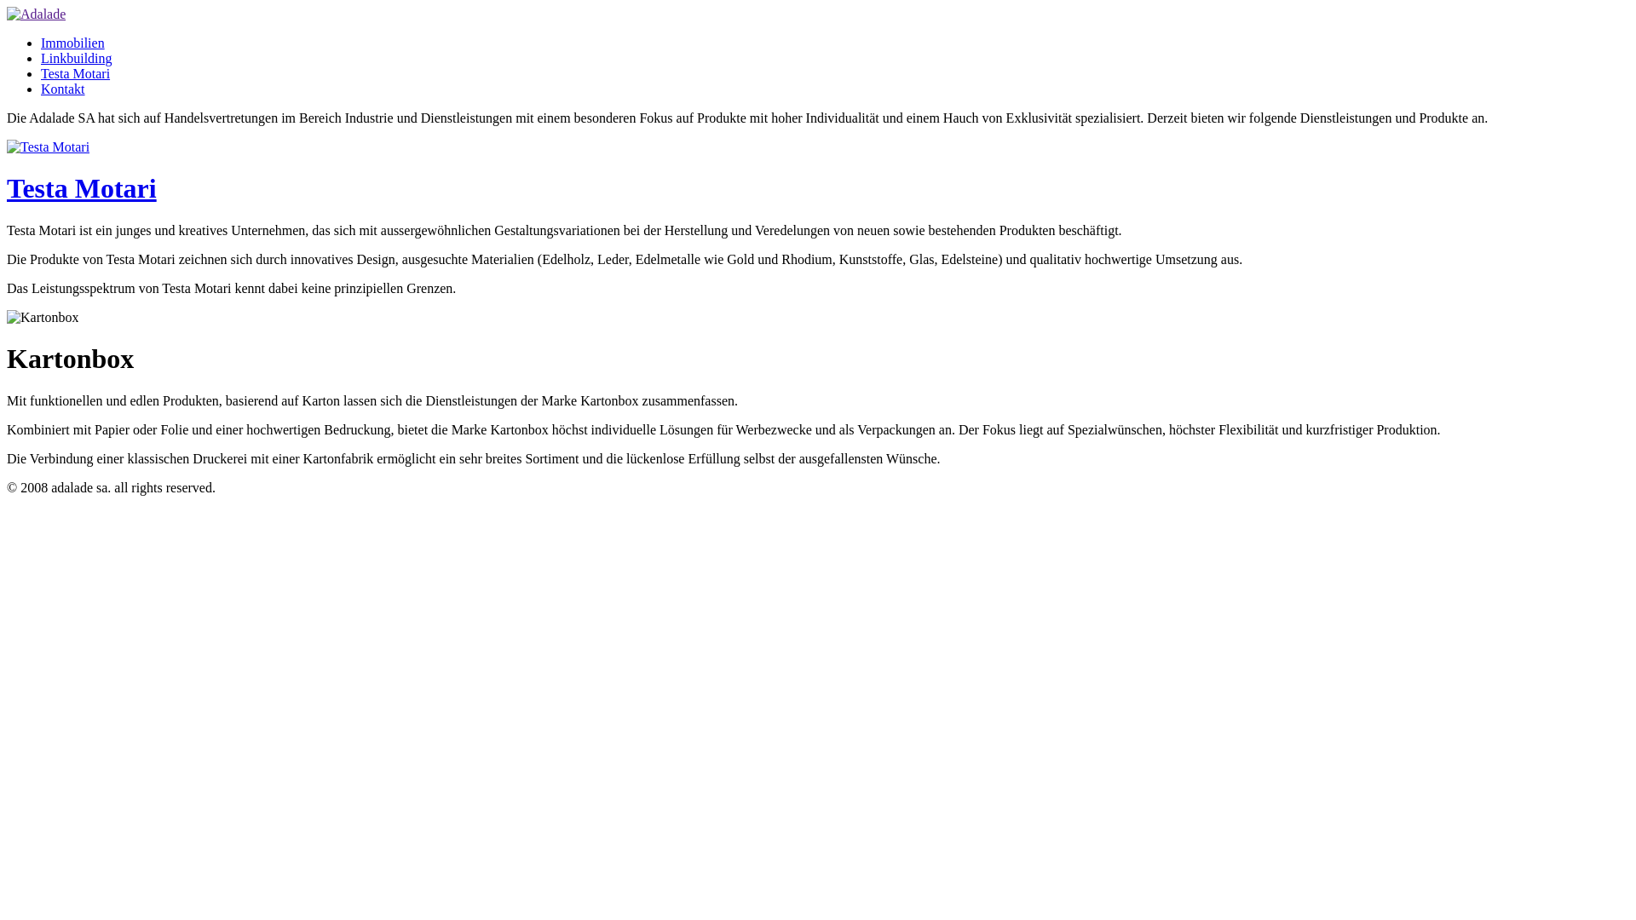 The image size is (1636, 920). What do you see at coordinates (43, 318) in the screenshot?
I see `Kartonbox` at bounding box center [43, 318].